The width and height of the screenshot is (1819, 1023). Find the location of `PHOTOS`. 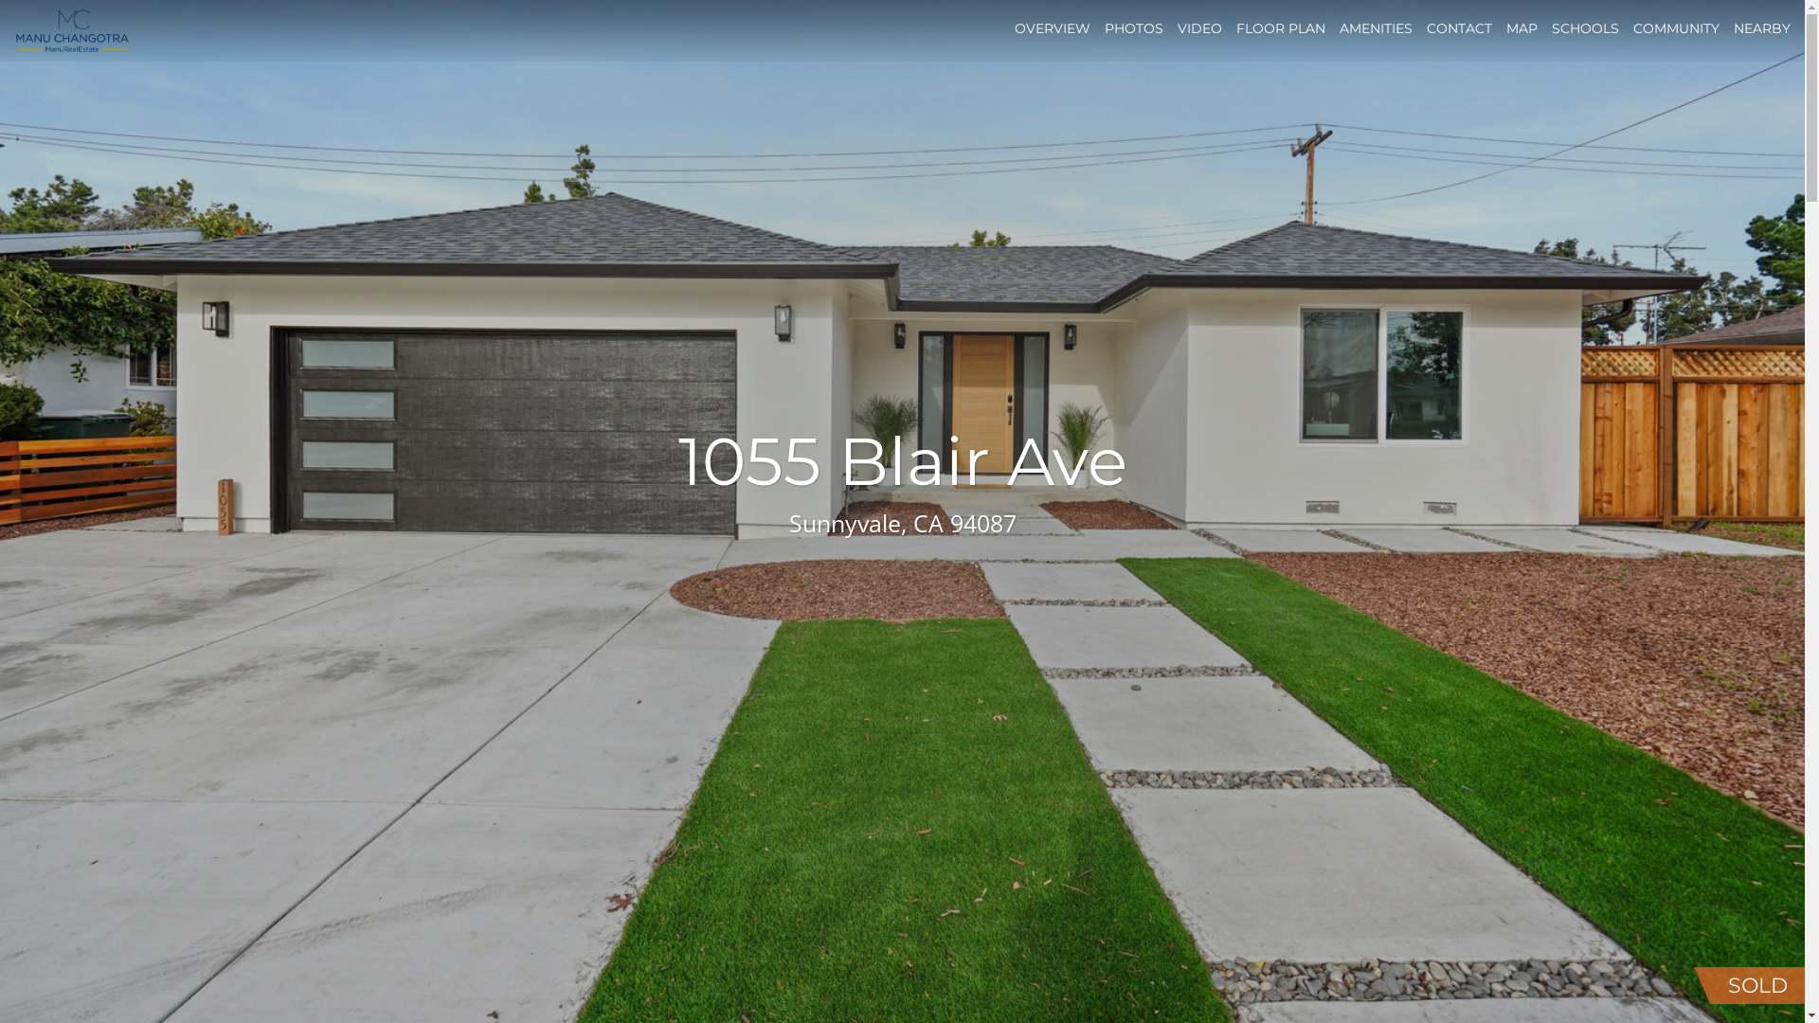

PHOTOS is located at coordinates (1134, 28).